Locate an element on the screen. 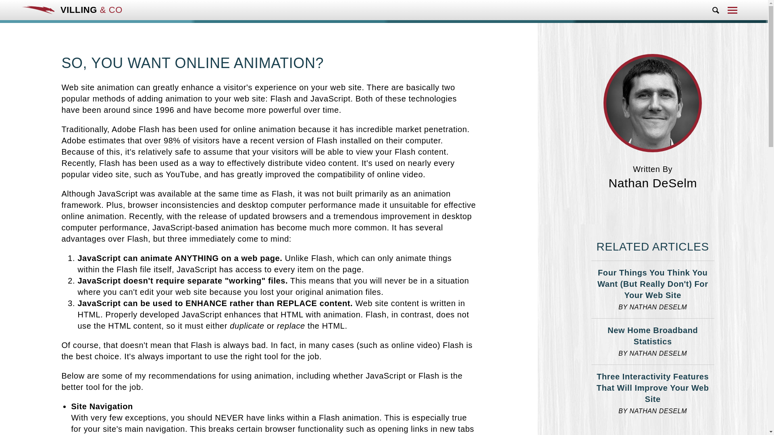  Toggle Menu is located at coordinates (732, 12).